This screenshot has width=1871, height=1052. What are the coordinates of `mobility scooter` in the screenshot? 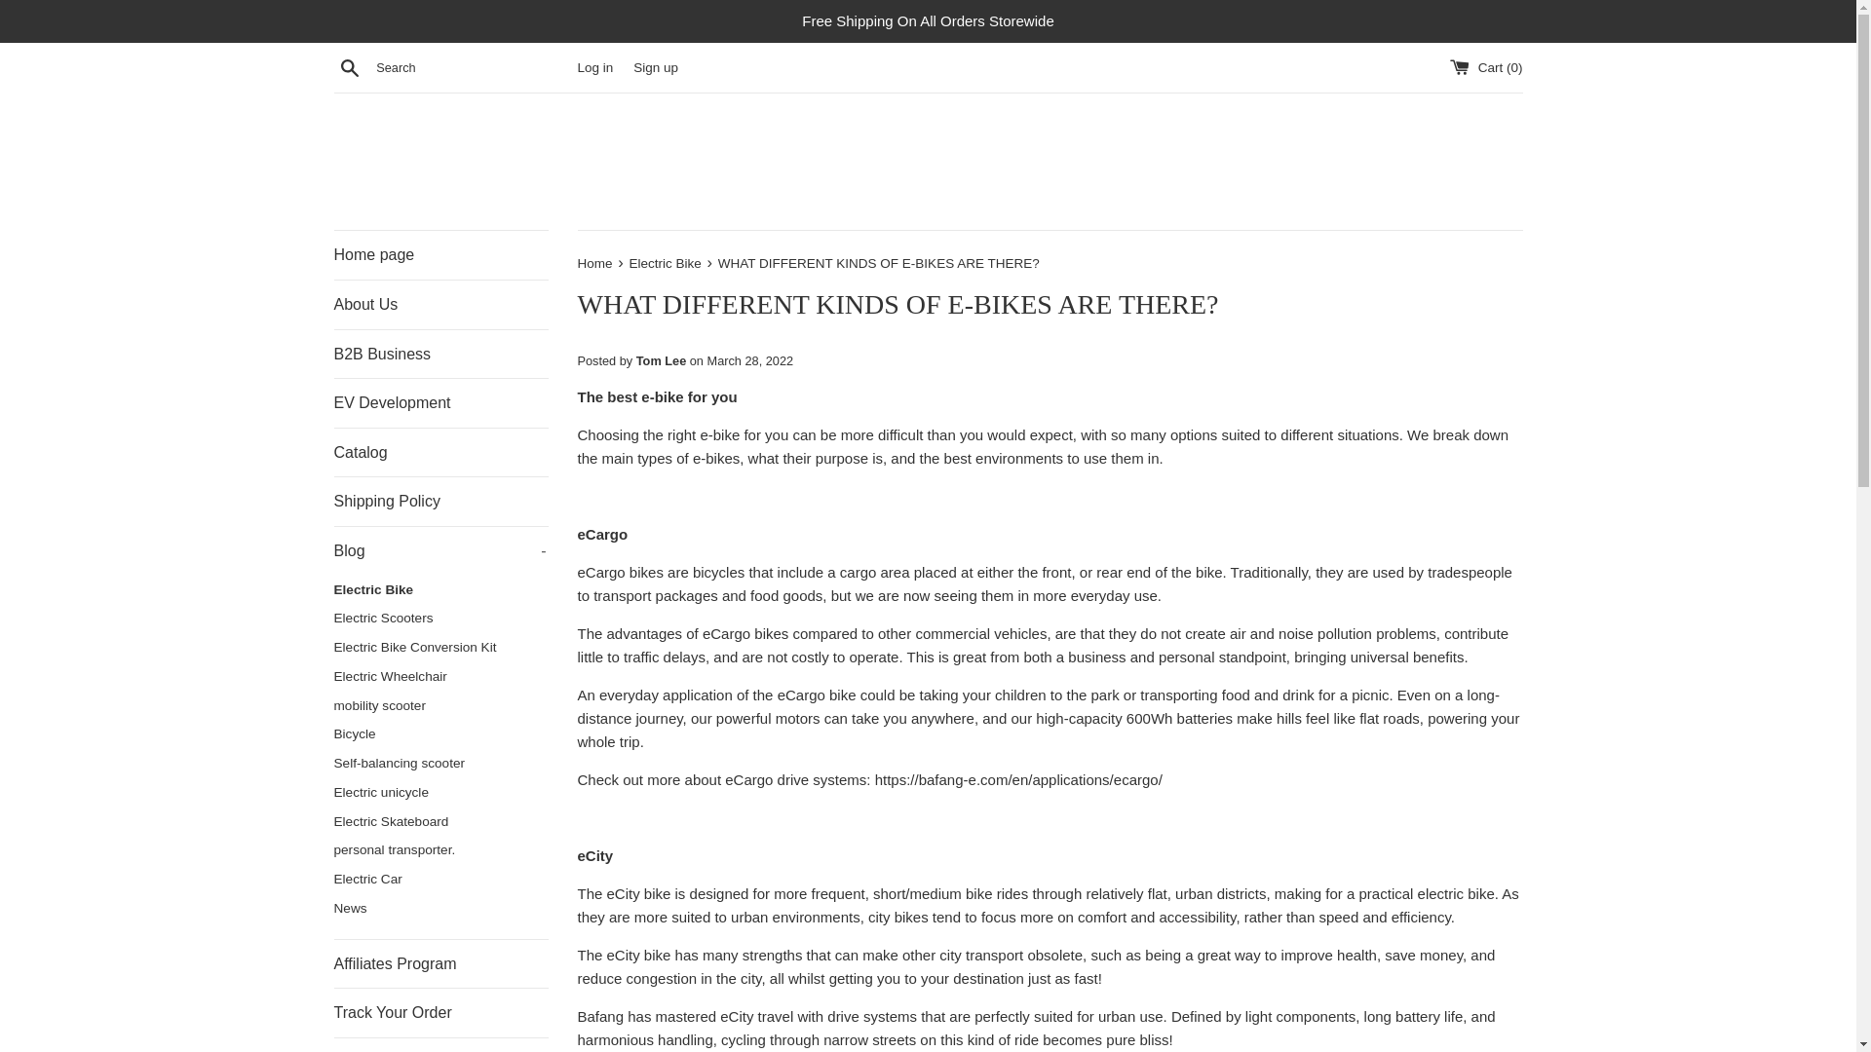 It's located at (440, 705).